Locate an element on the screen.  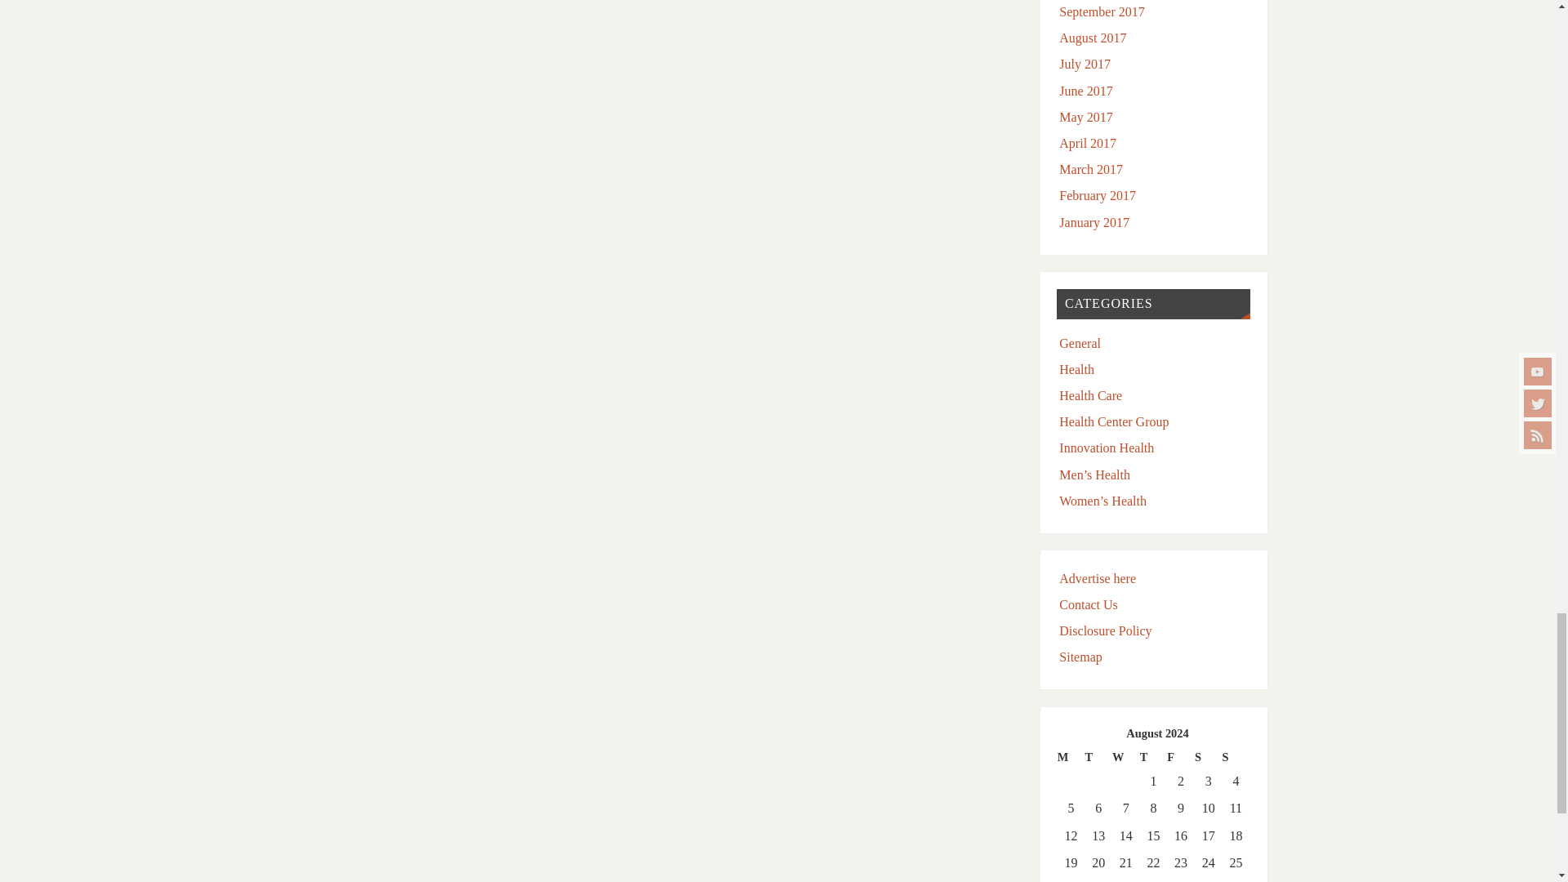
Saturday is located at coordinates (1209, 756).